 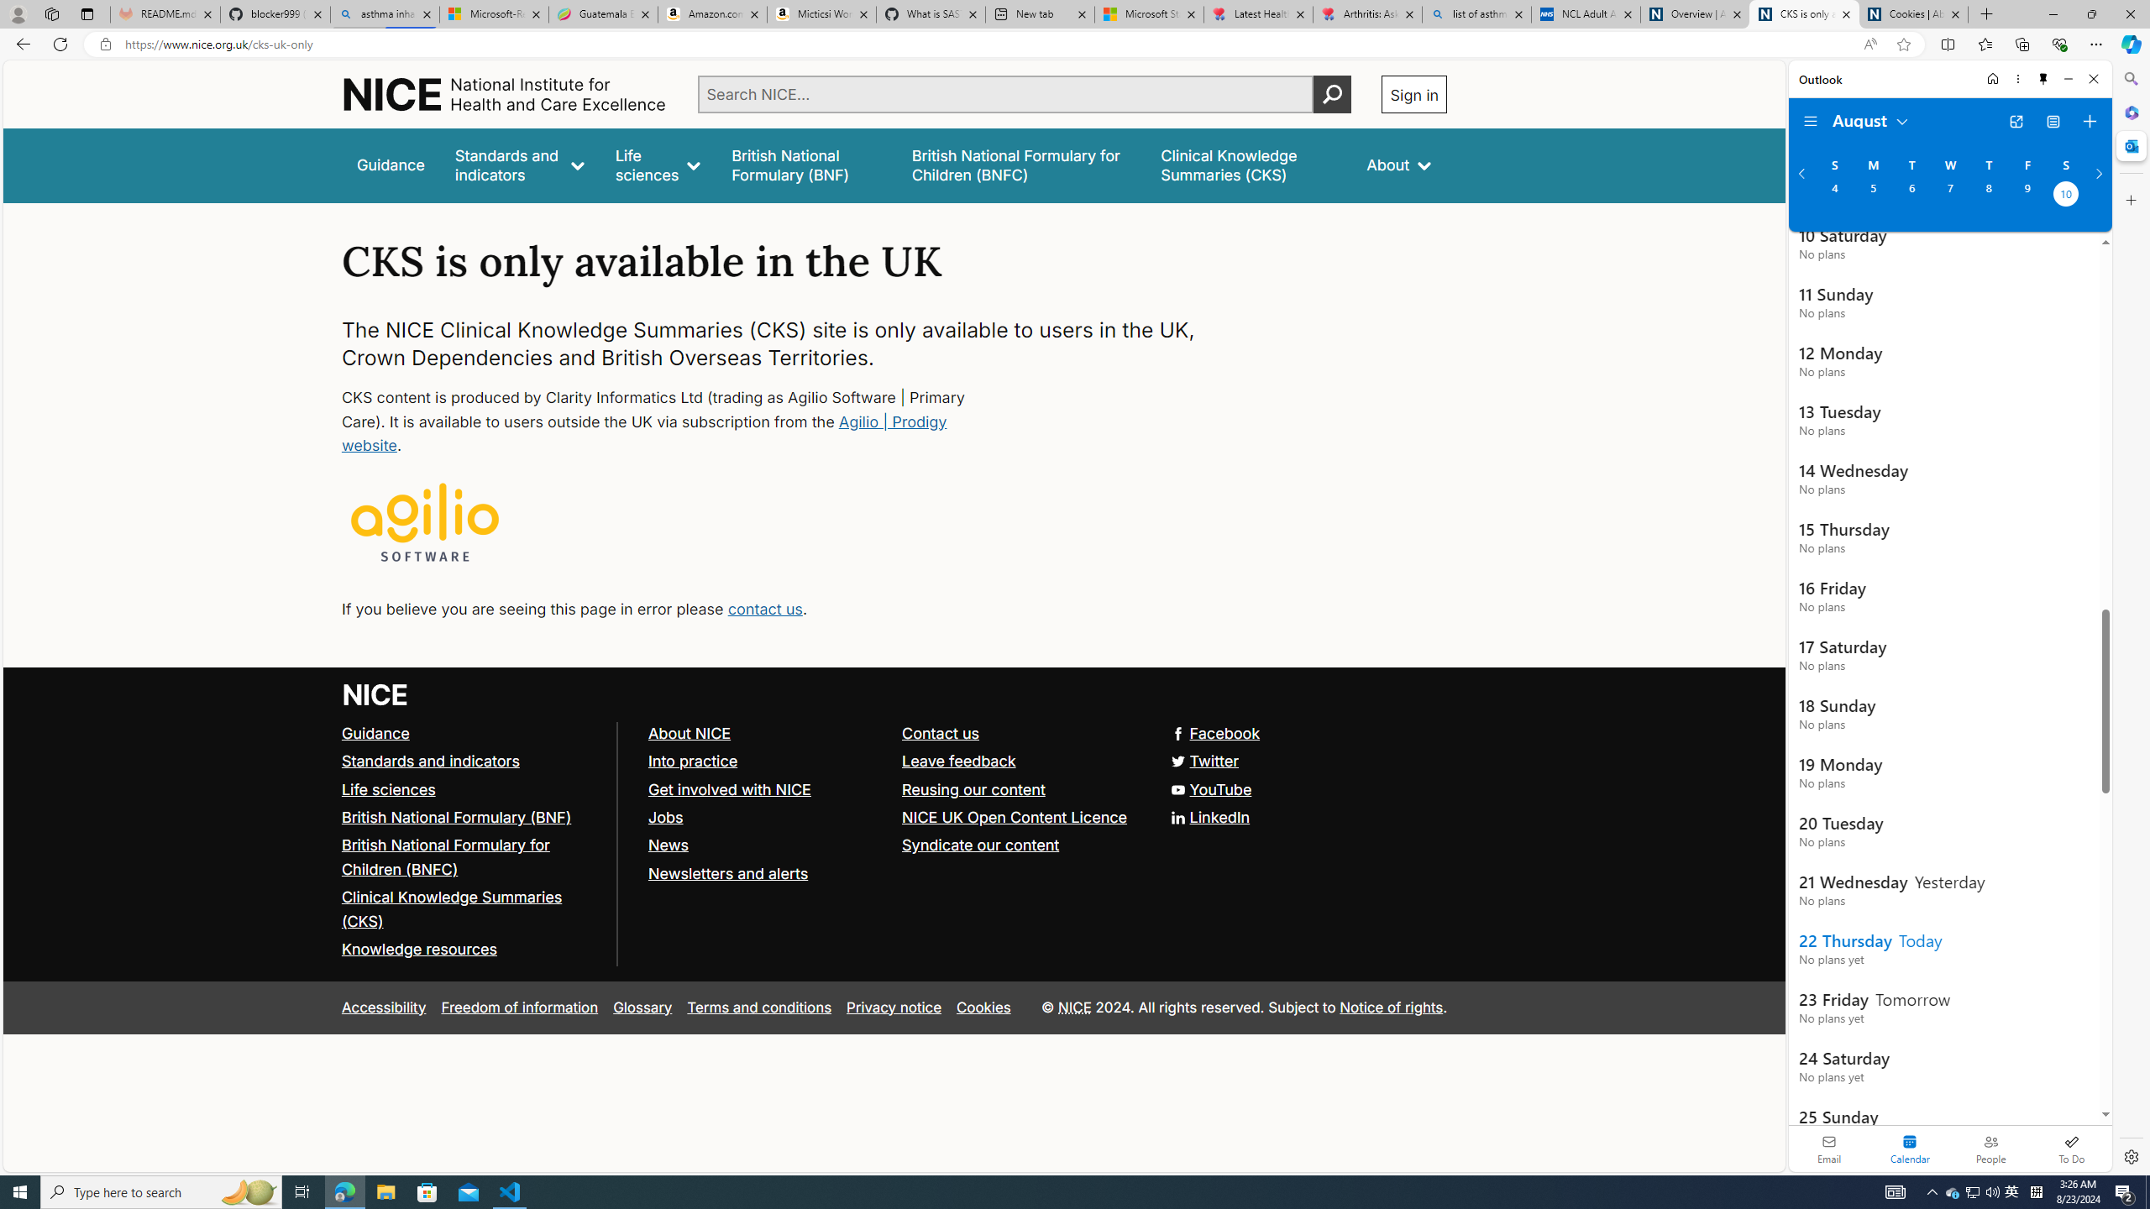 I want to click on Sunday, August 4, 2024. , so click(x=1834, y=196).